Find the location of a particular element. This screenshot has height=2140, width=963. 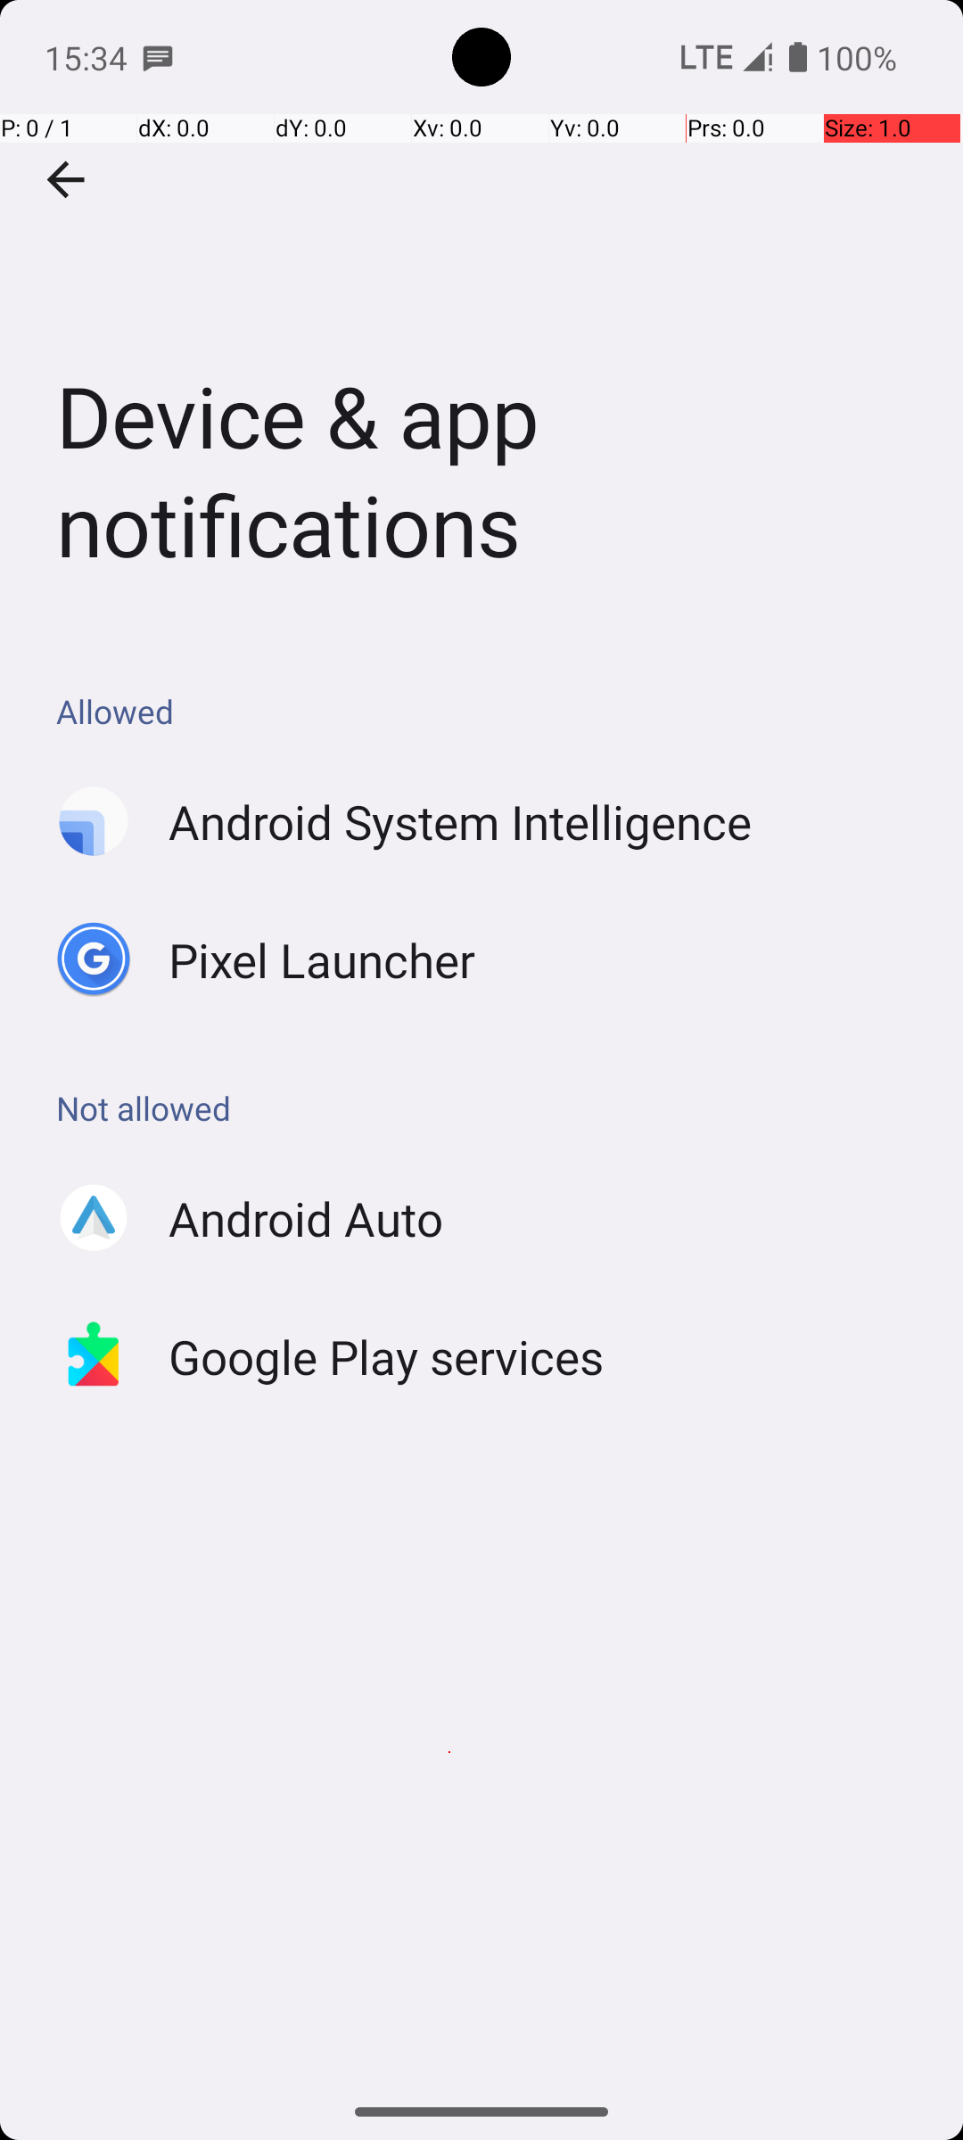

Google Play services is located at coordinates (387, 1357).